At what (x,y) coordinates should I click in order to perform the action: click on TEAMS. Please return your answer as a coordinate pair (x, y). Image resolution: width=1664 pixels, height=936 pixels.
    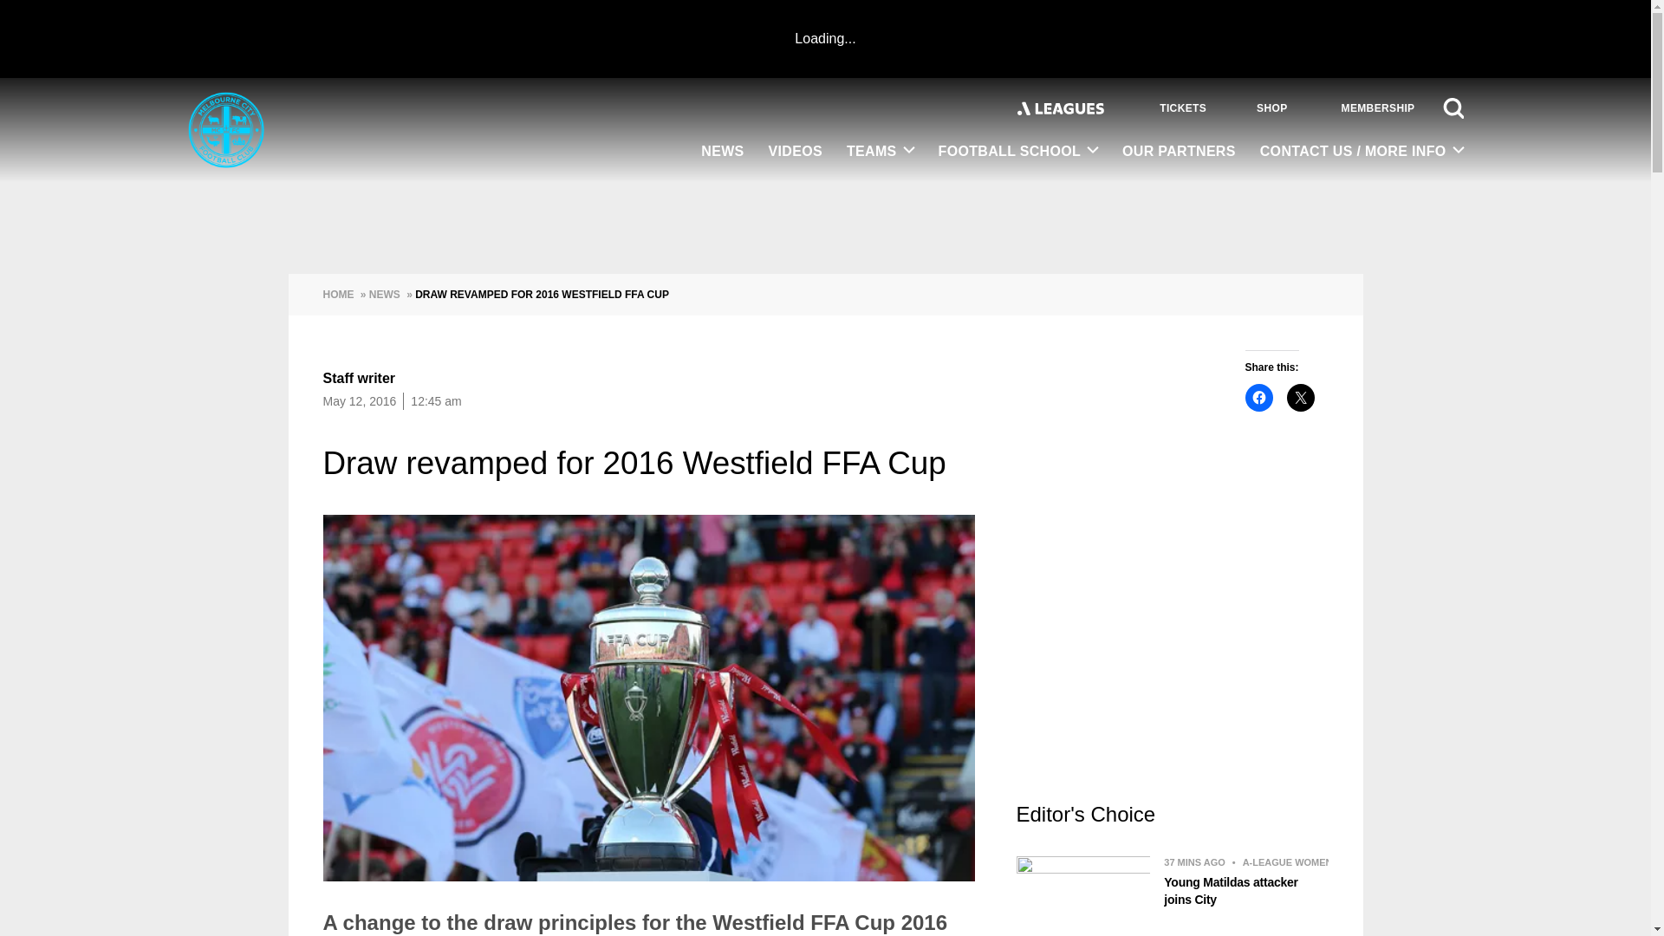
    Looking at the image, I should click on (881, 152).